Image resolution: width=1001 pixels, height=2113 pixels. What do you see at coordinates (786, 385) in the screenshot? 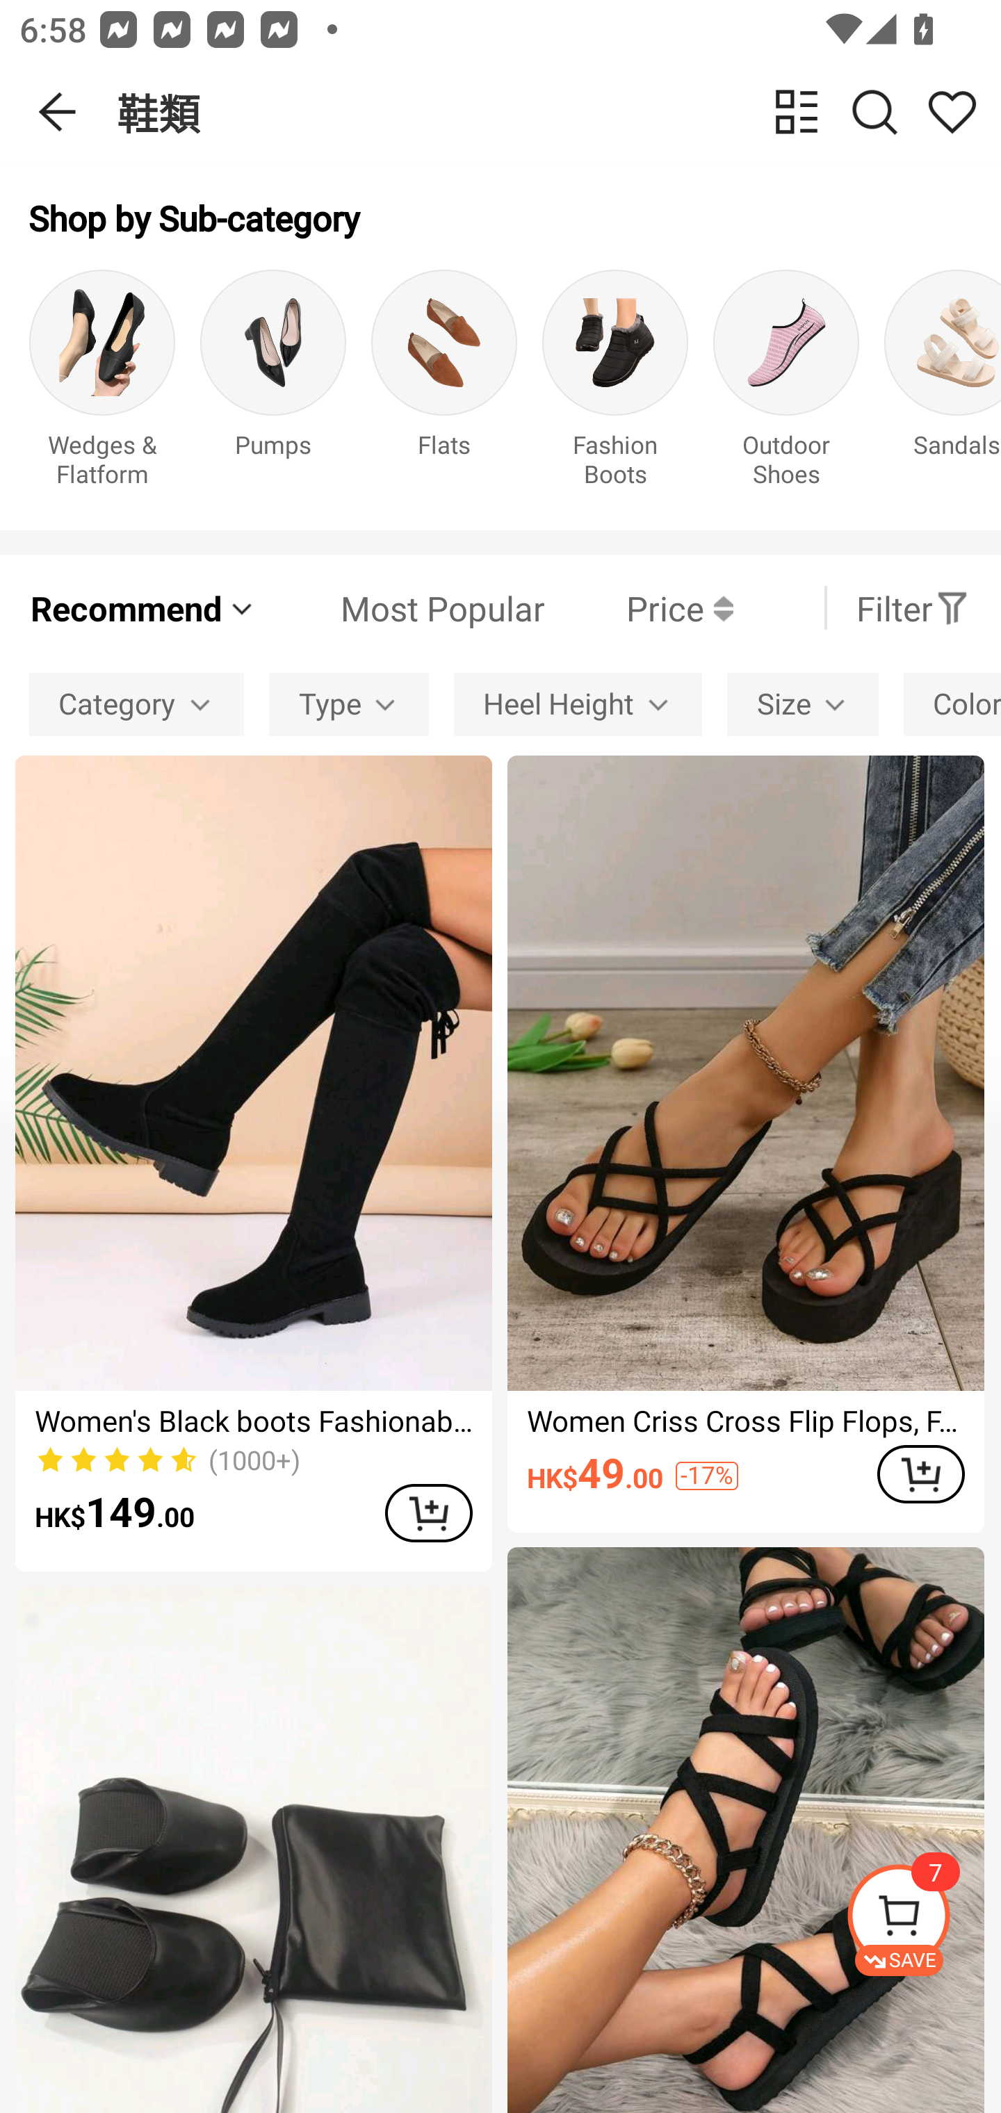
I see `Outdoor Shoes` at bounding box center [786, 385].